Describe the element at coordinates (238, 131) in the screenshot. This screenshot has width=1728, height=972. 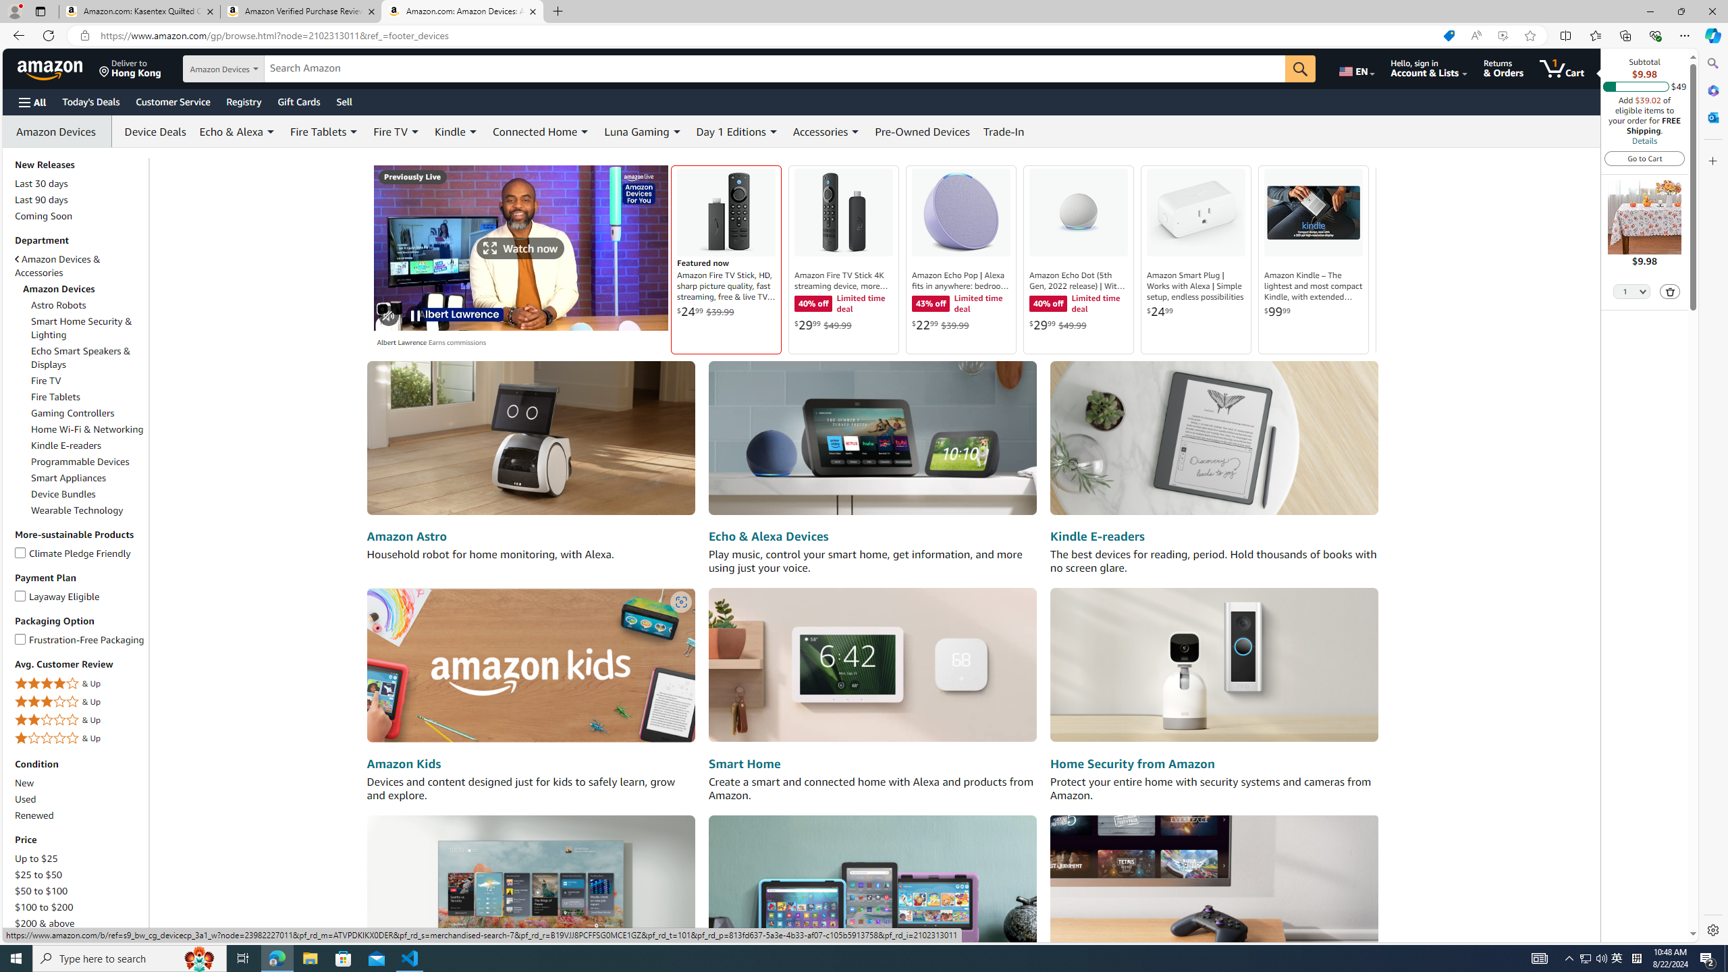
I see `Echo & Alexa` at that location.